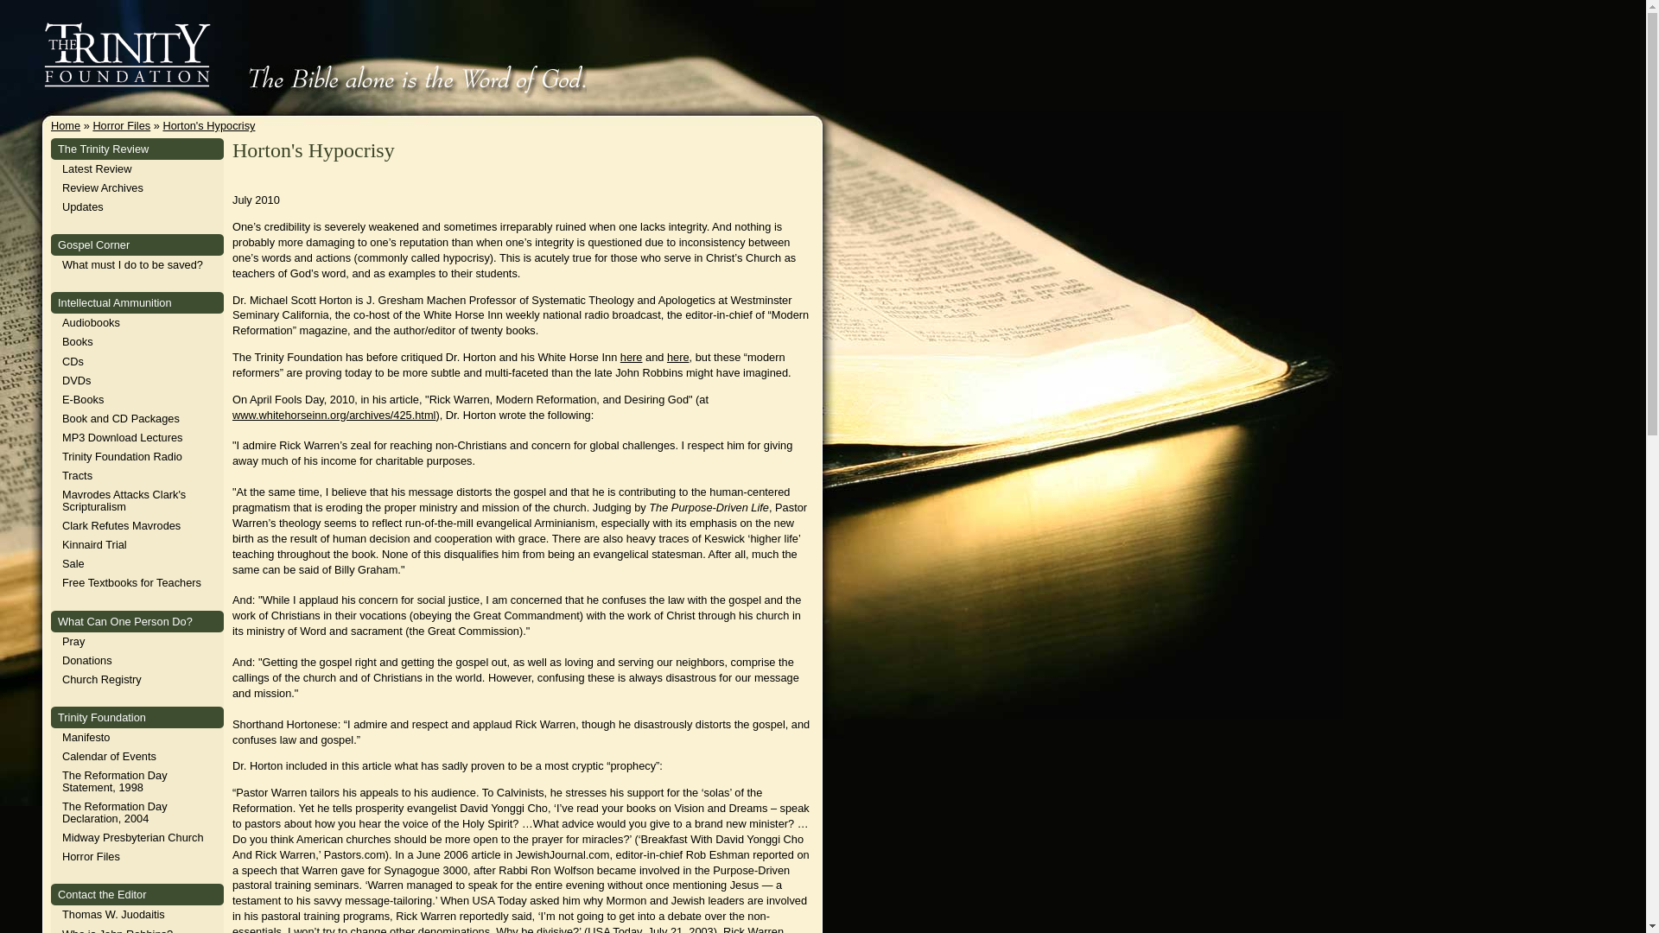 This screenshot has height=933, width=1659. Describe the element at coordinates (87, 660) in the screenshot. I see `Donations` at that location.